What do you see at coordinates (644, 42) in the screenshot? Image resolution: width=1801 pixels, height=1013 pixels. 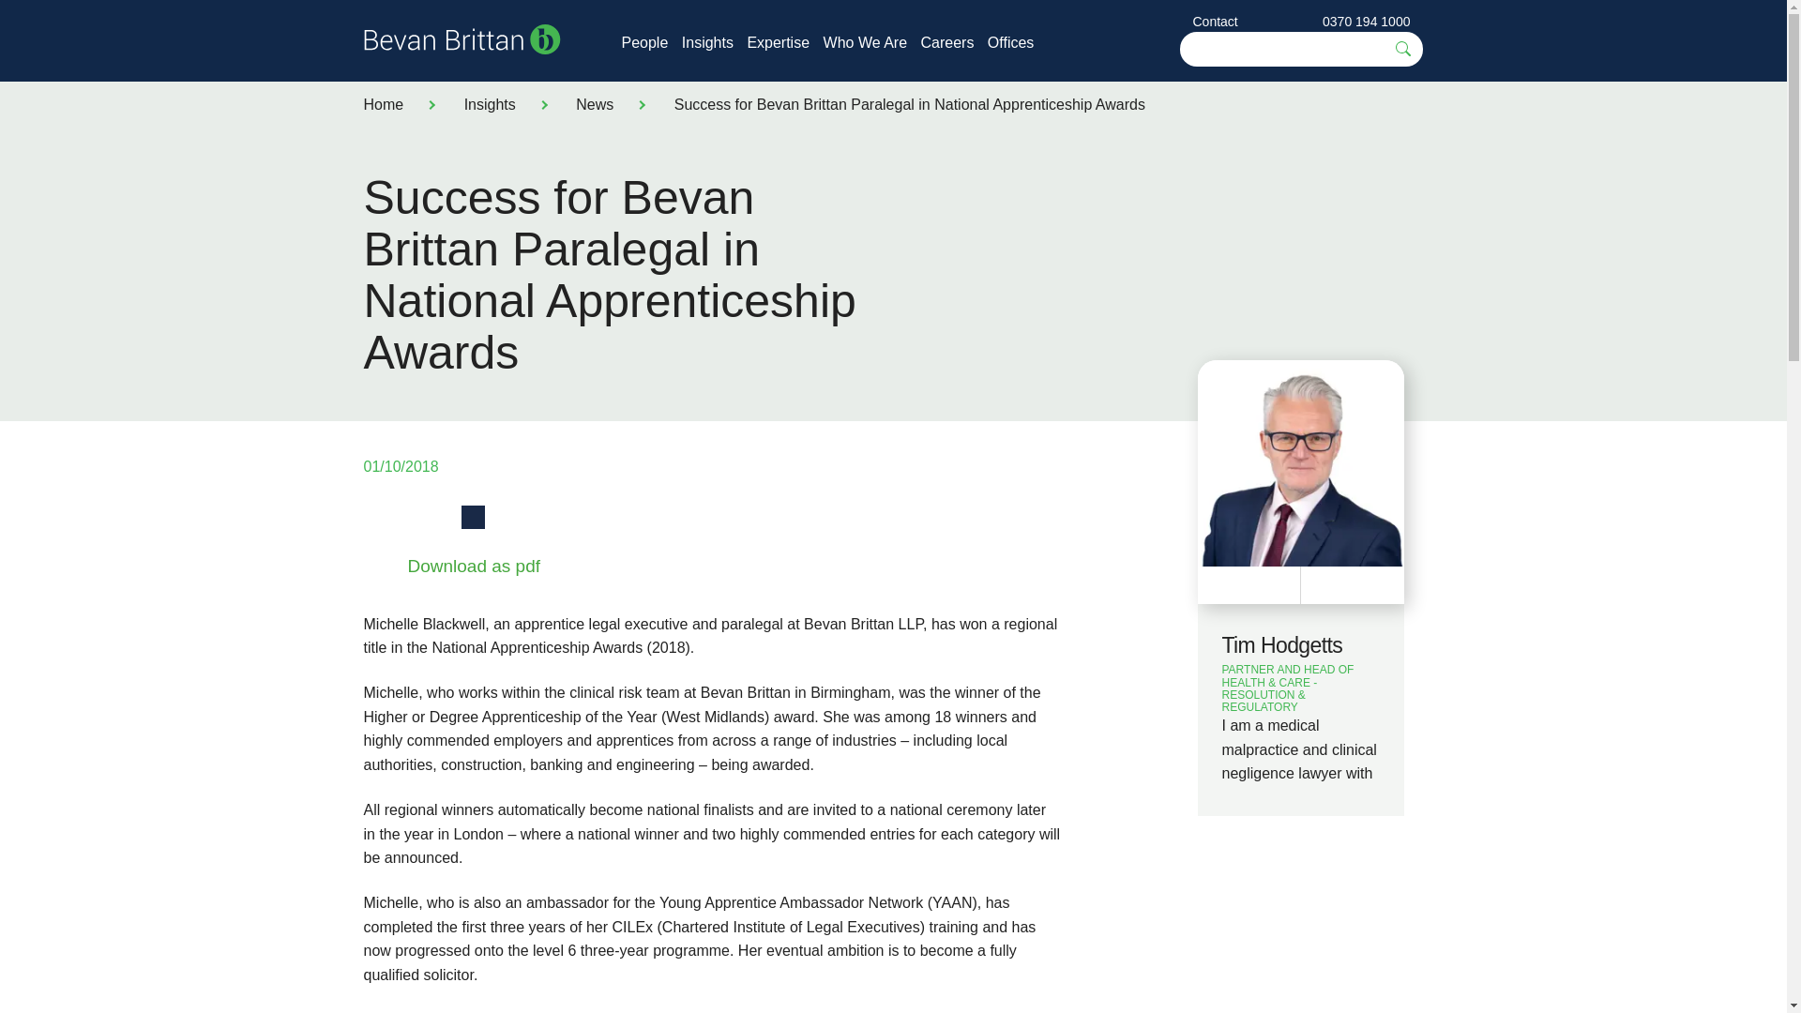 I see `People` at bounding box center [644, 42].